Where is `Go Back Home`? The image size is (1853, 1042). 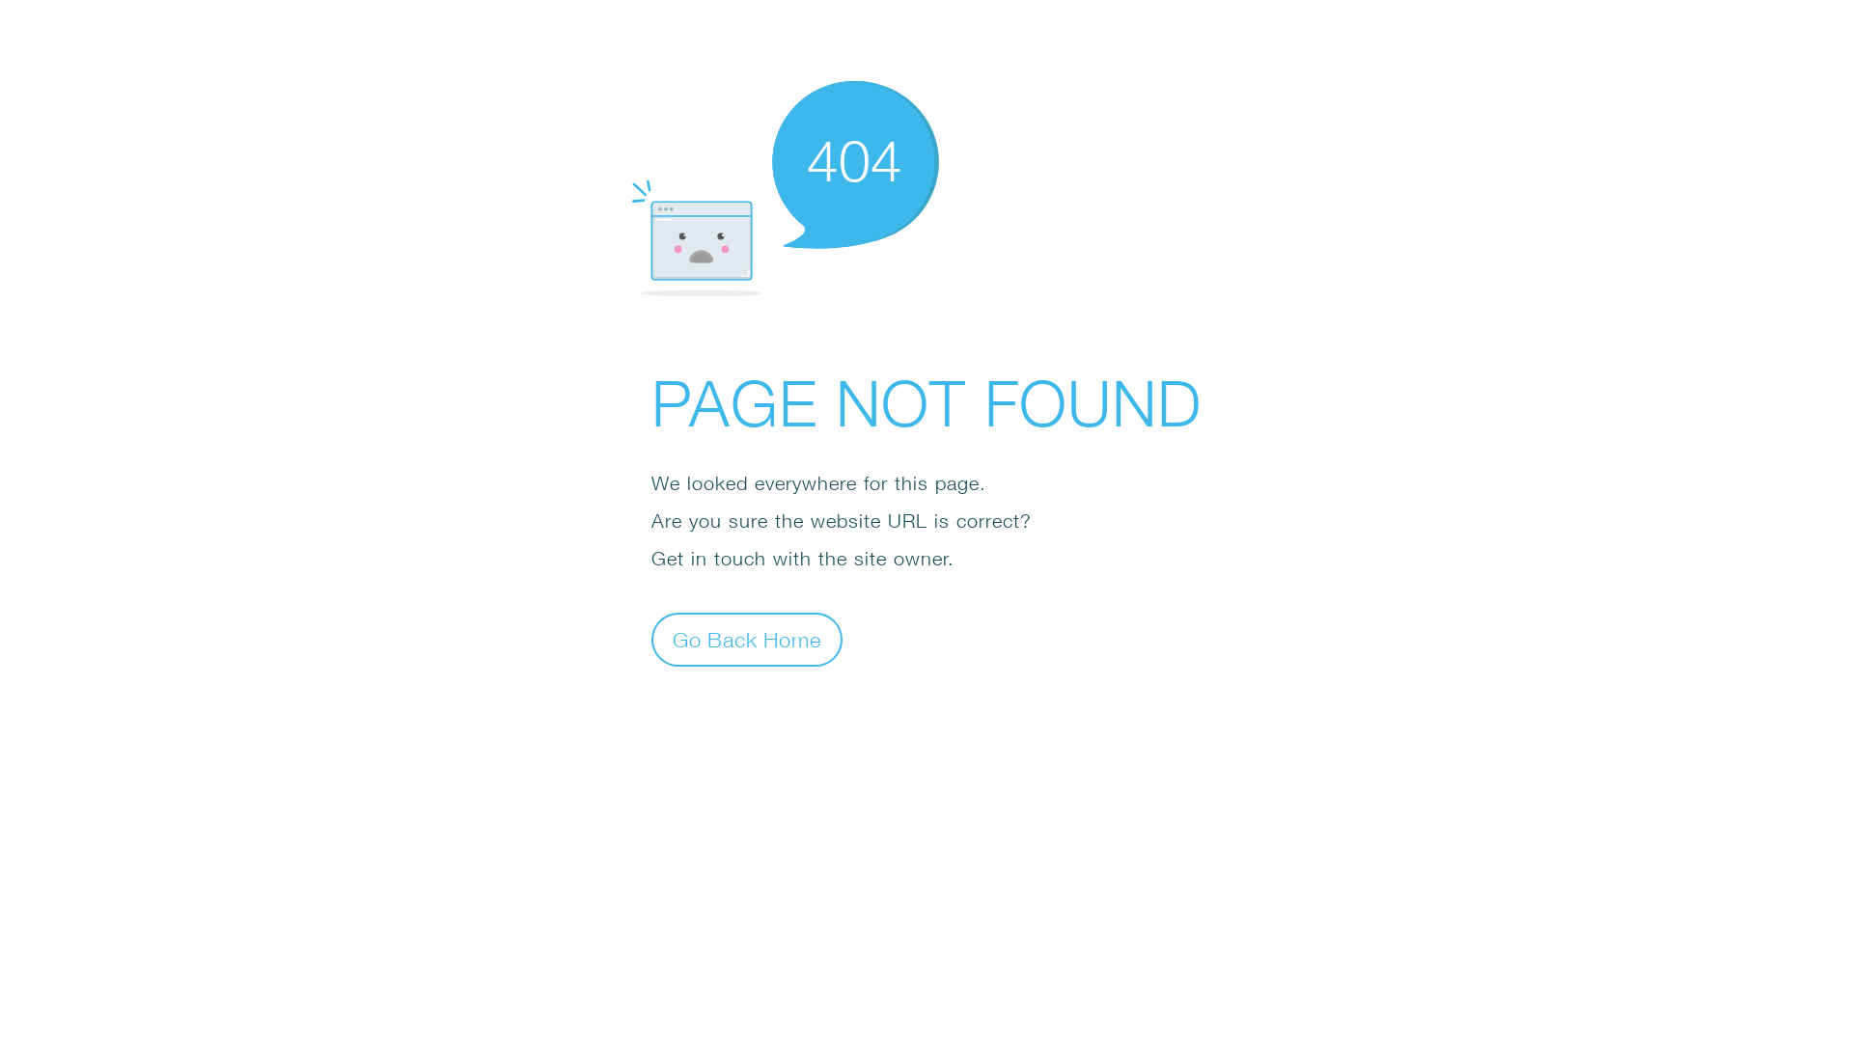 Go Back Home is located at coordinates (747, 639).